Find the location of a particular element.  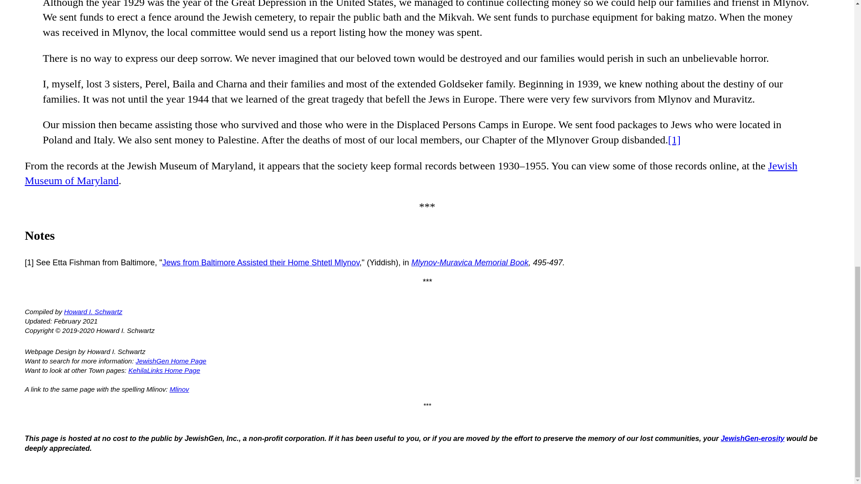

Howard I. Schwartz is located at coordinates (93, 311).